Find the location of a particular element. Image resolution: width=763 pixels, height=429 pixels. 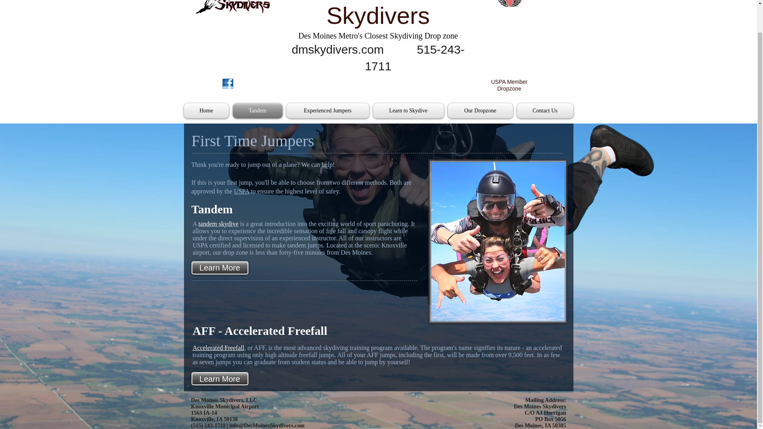

Home is located at coordinates (207, 111).